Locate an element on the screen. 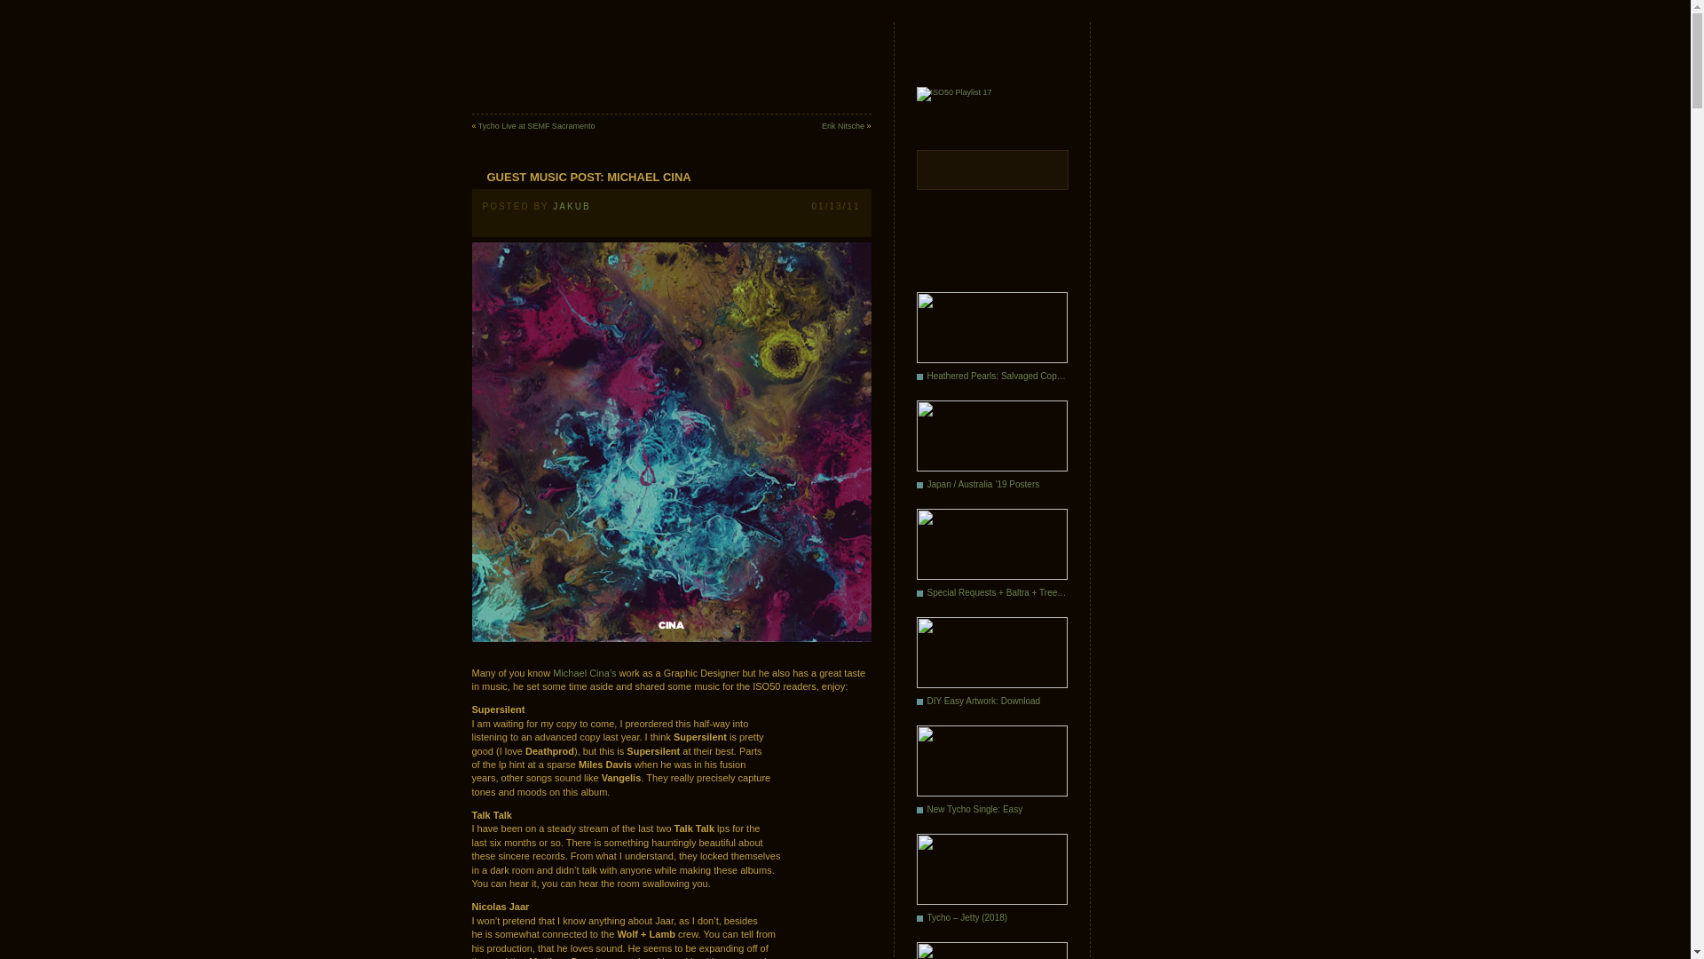 The width and height of the screenshot is (1704, 959). JAKUB is located at coordinates (571, 206).